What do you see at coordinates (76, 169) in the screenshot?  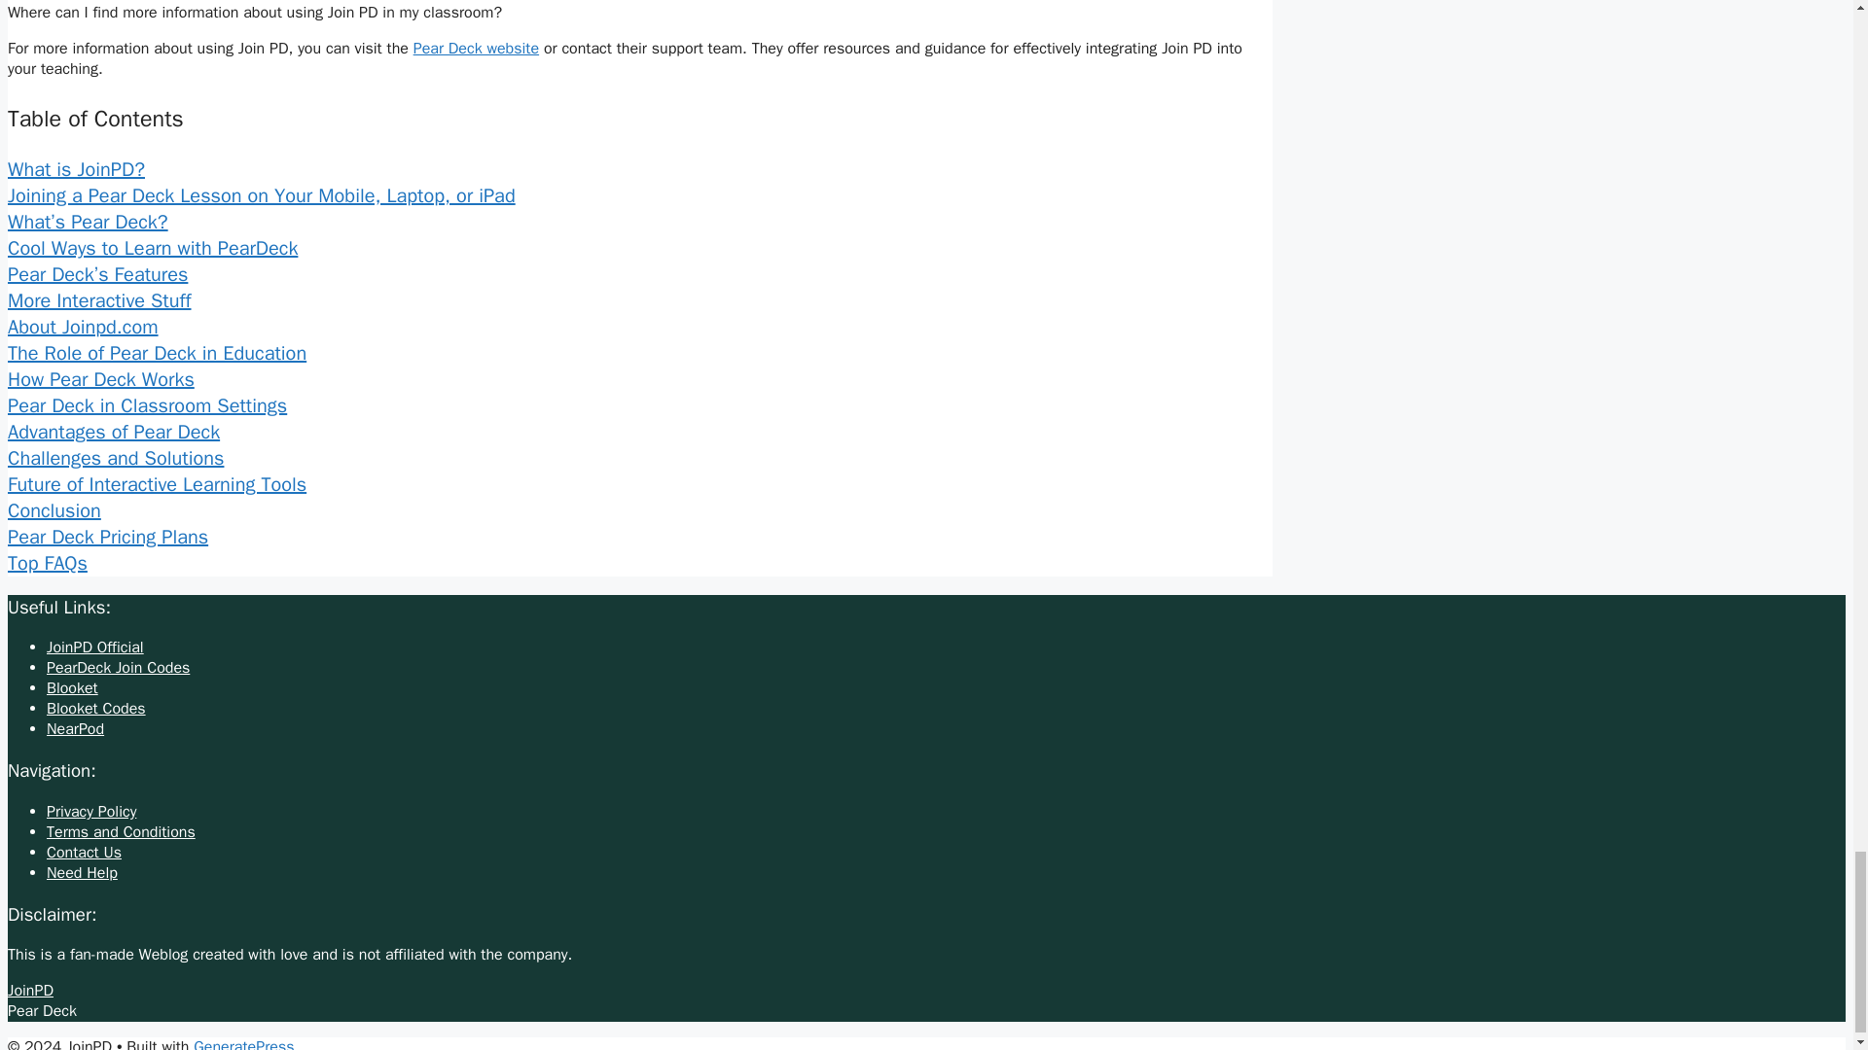 I see `What is JoinPD?` at bounding box center [76, 169].